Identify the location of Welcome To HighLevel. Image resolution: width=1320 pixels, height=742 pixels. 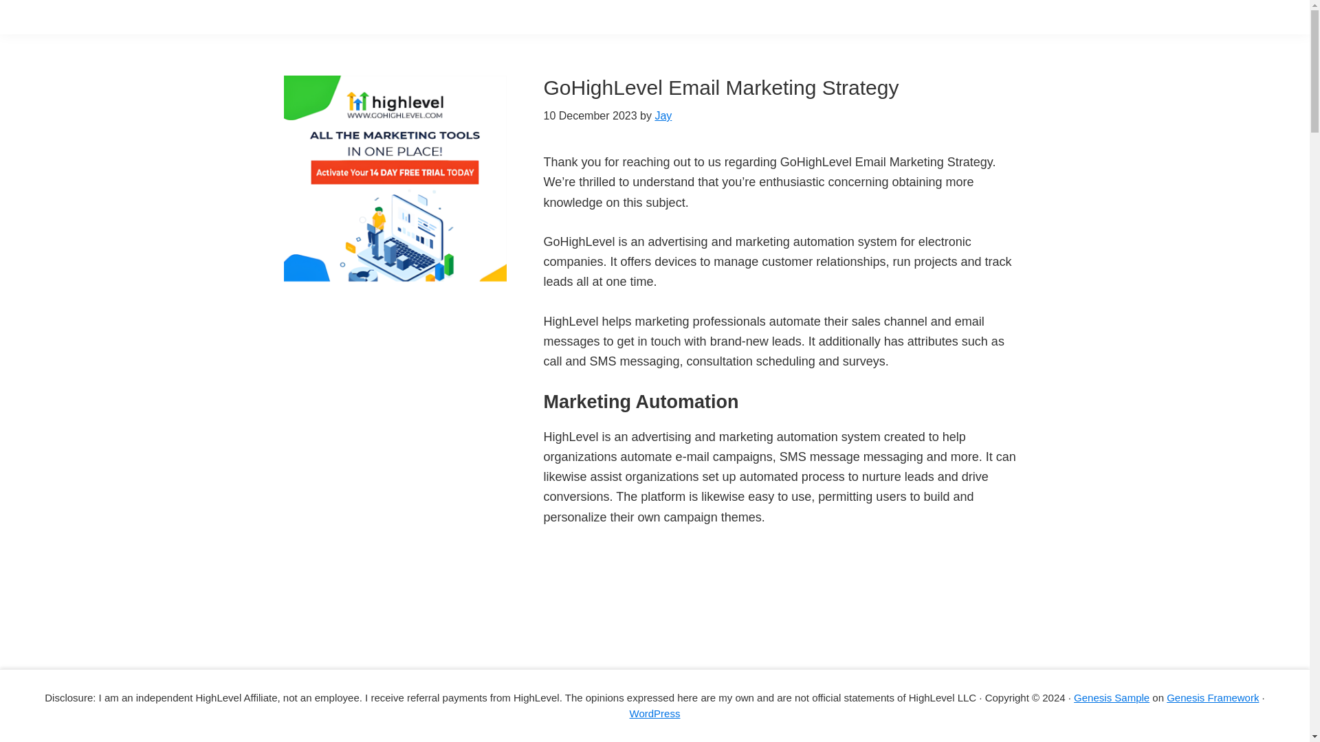
(715, 643).